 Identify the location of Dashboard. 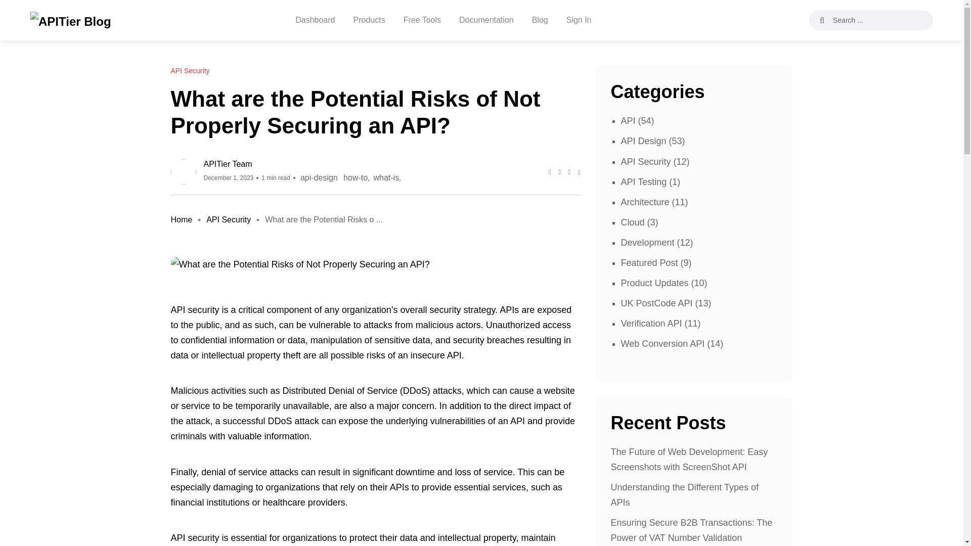
(315, 20).